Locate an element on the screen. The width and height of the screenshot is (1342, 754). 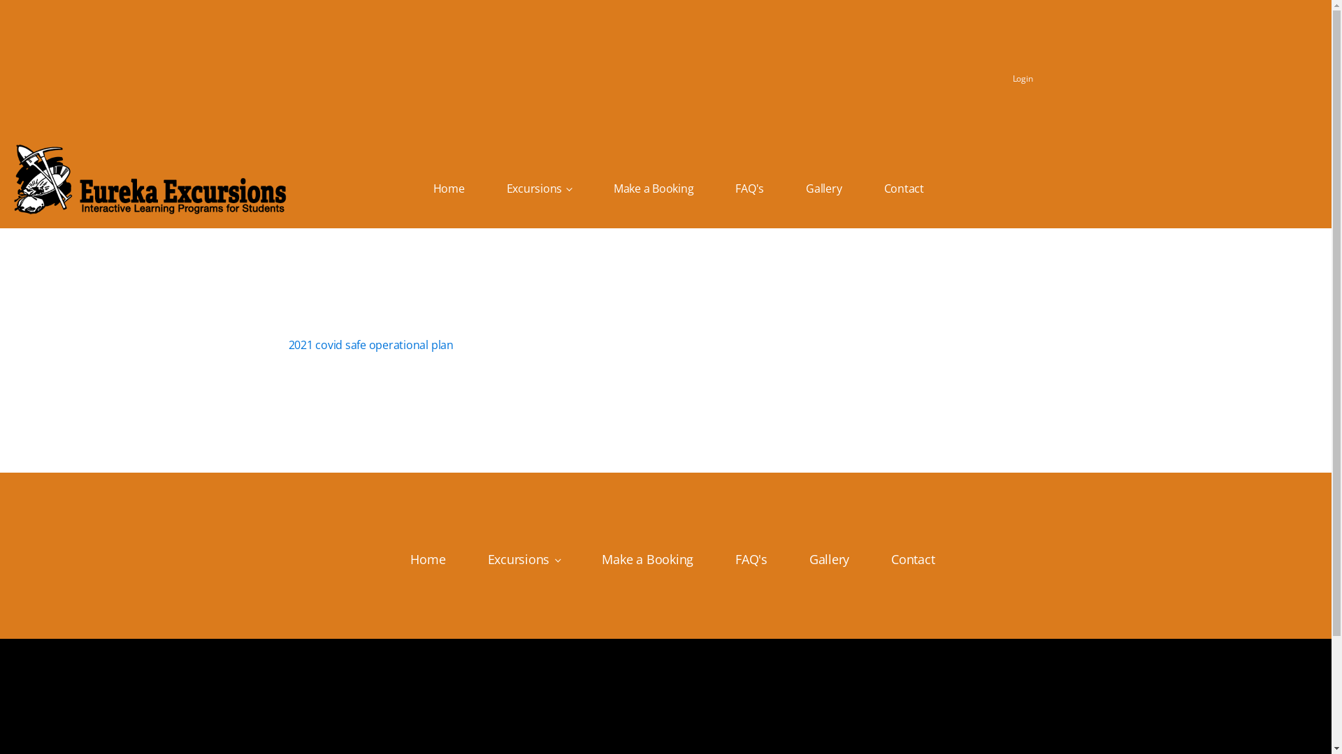
Home is located at coordinates (449, 188).